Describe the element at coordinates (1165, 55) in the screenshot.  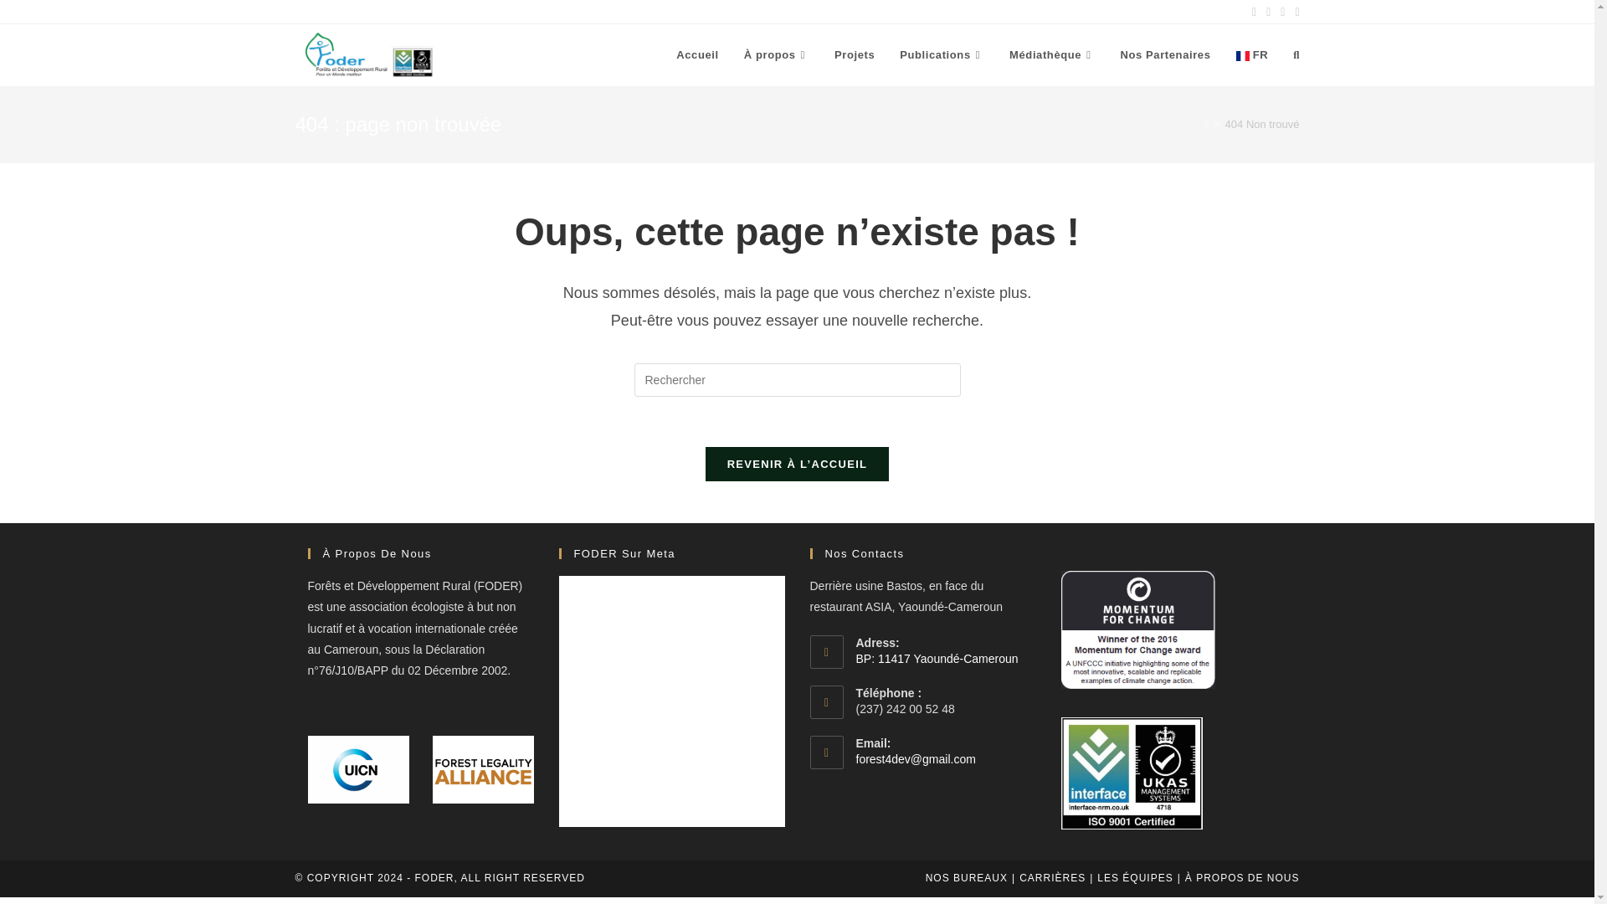
I see `Nos Partenaires` at that location.